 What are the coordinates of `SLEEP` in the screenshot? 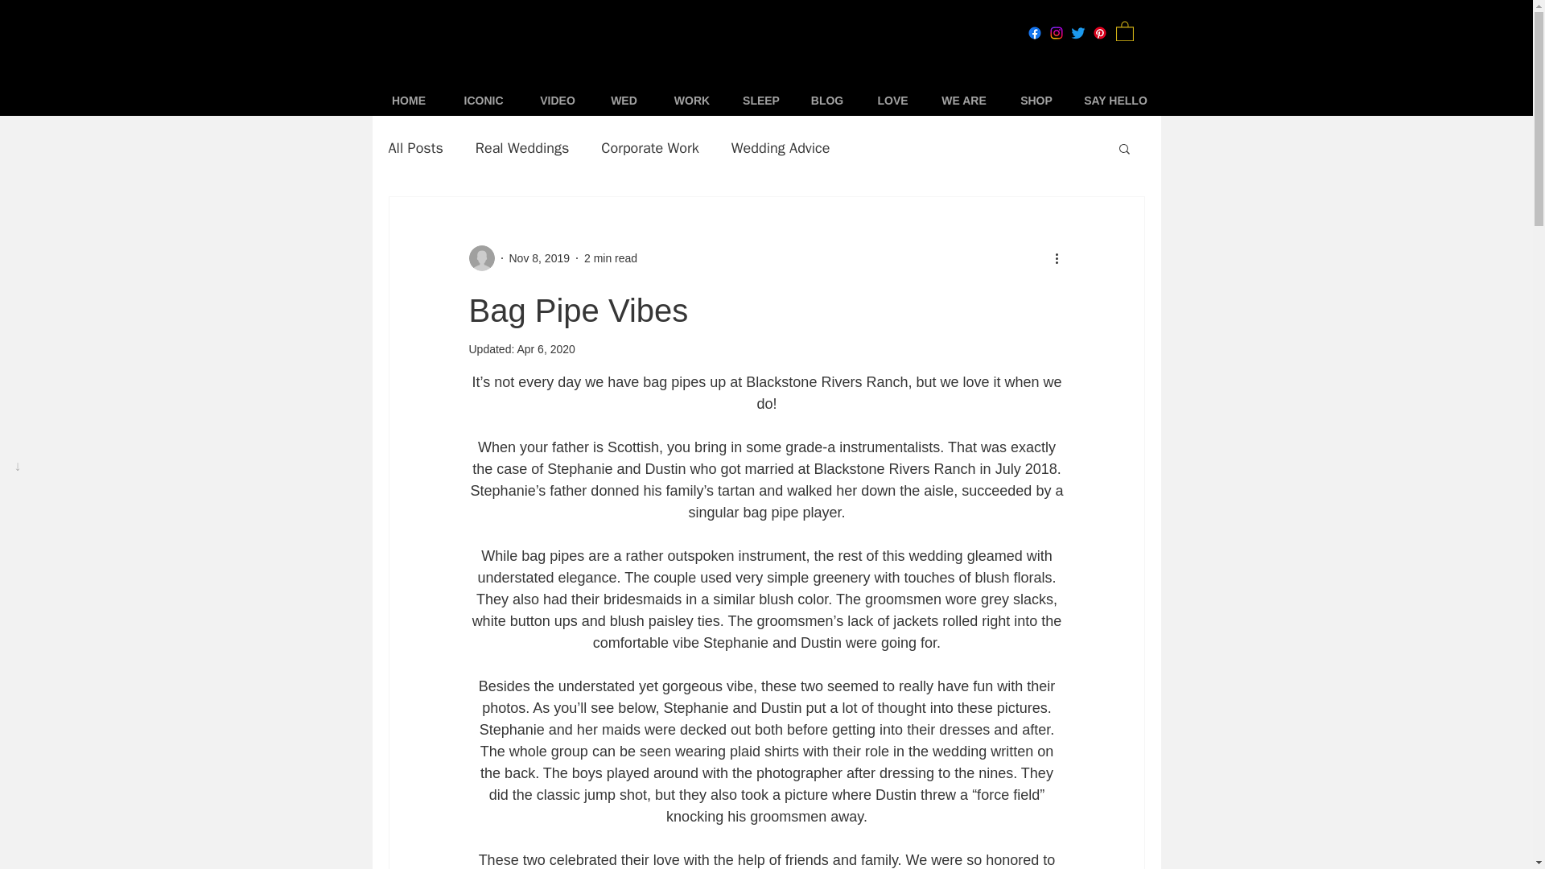 It's located at (761, 101).